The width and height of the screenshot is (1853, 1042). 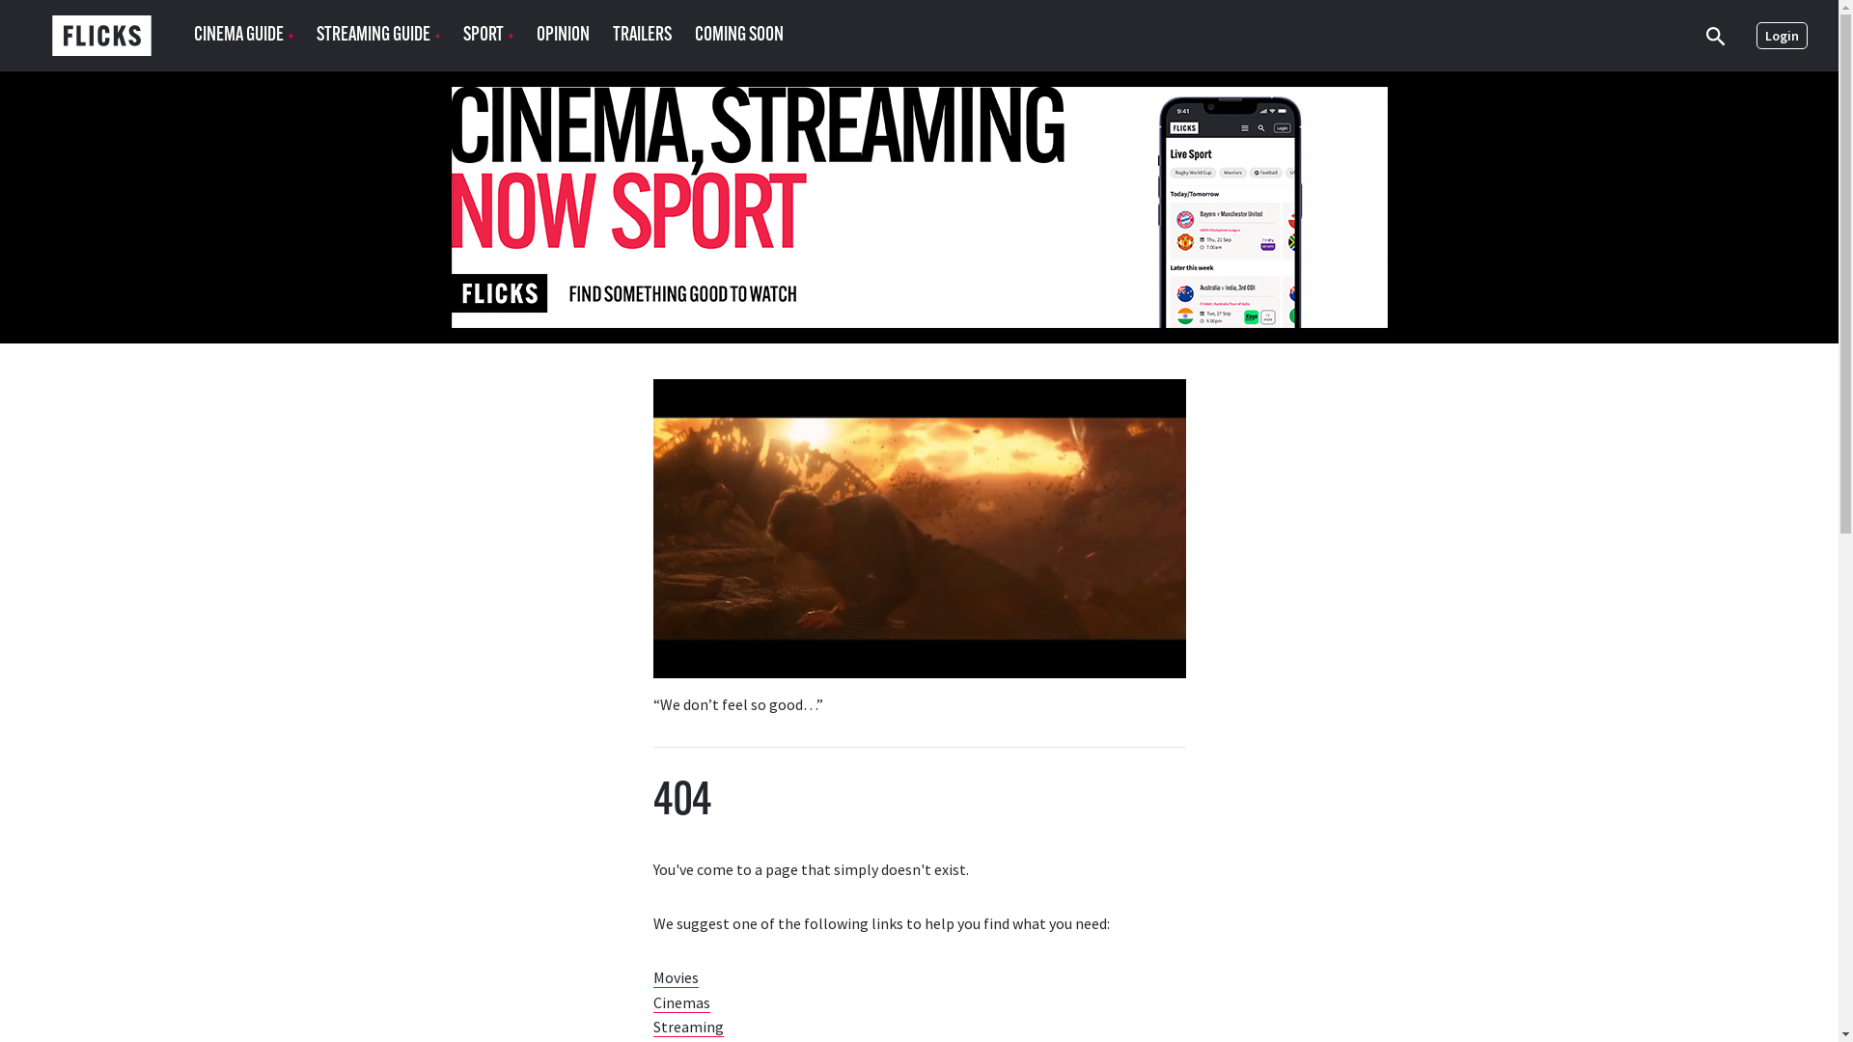 I want to click on Movies, so click(x=676, y=978).